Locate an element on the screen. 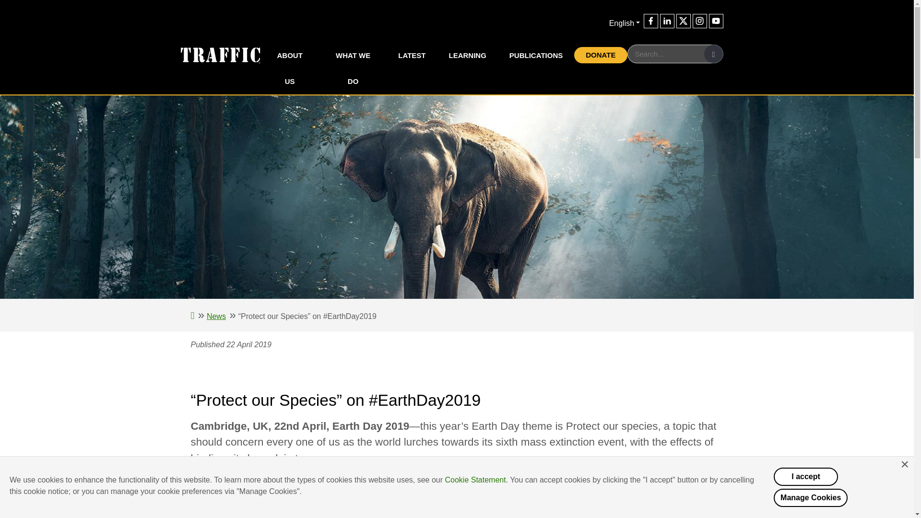  Follow us on Instagram is located at coordinates (699, 21).